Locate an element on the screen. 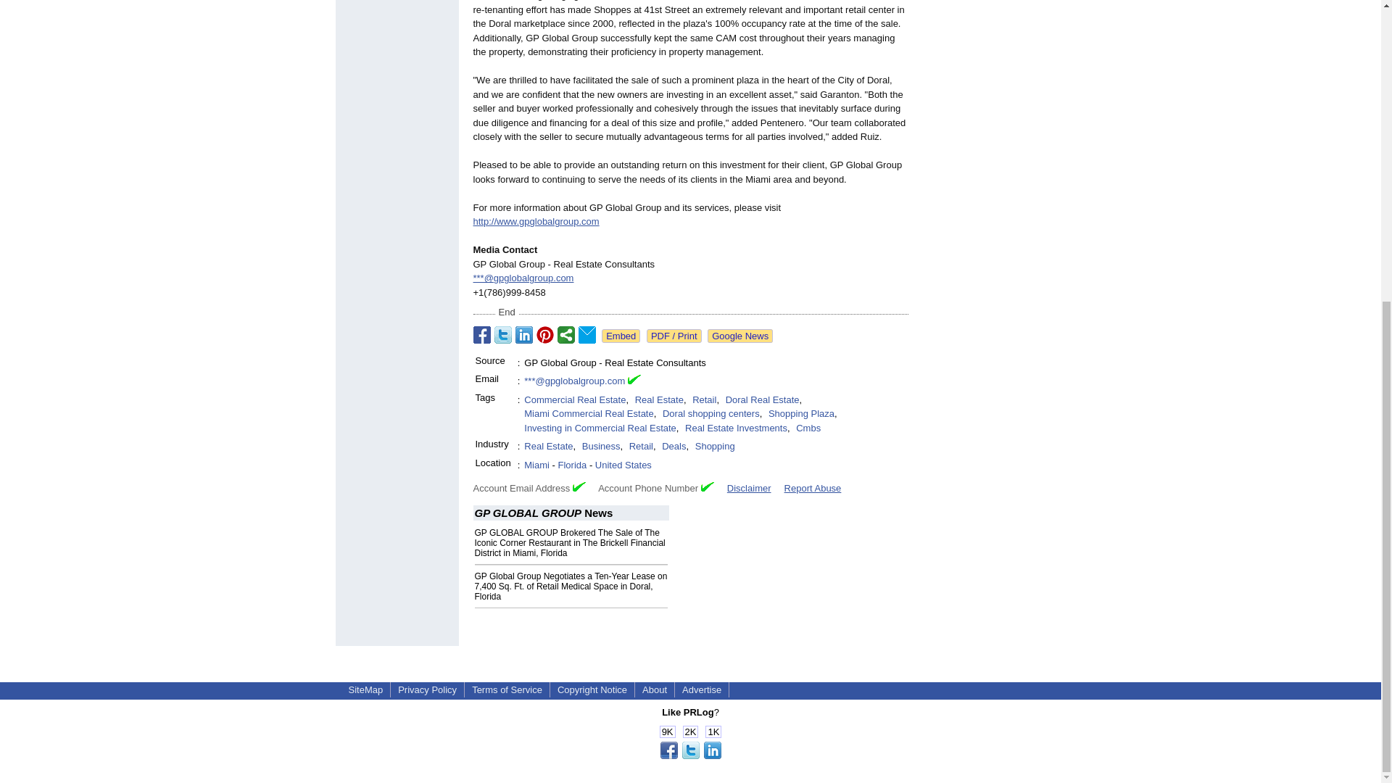  Embed is located at coordinates (621, 336).